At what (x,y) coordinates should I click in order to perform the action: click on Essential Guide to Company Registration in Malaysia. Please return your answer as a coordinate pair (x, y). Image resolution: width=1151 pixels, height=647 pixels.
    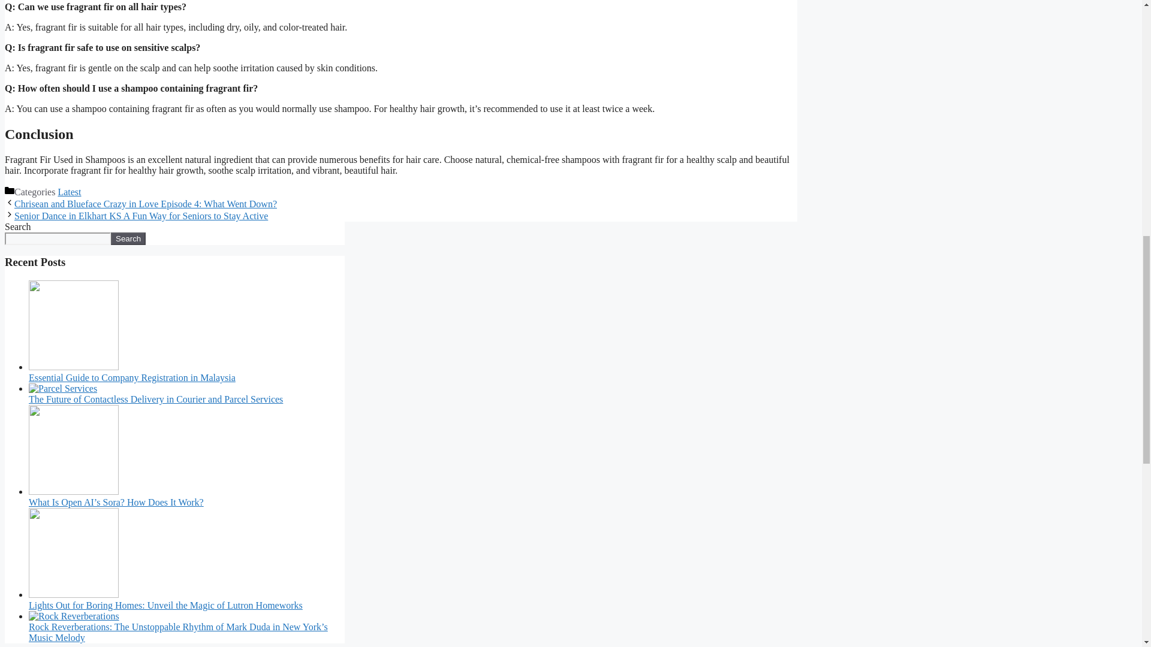
    Looking at the image, I should click on (132, 377).